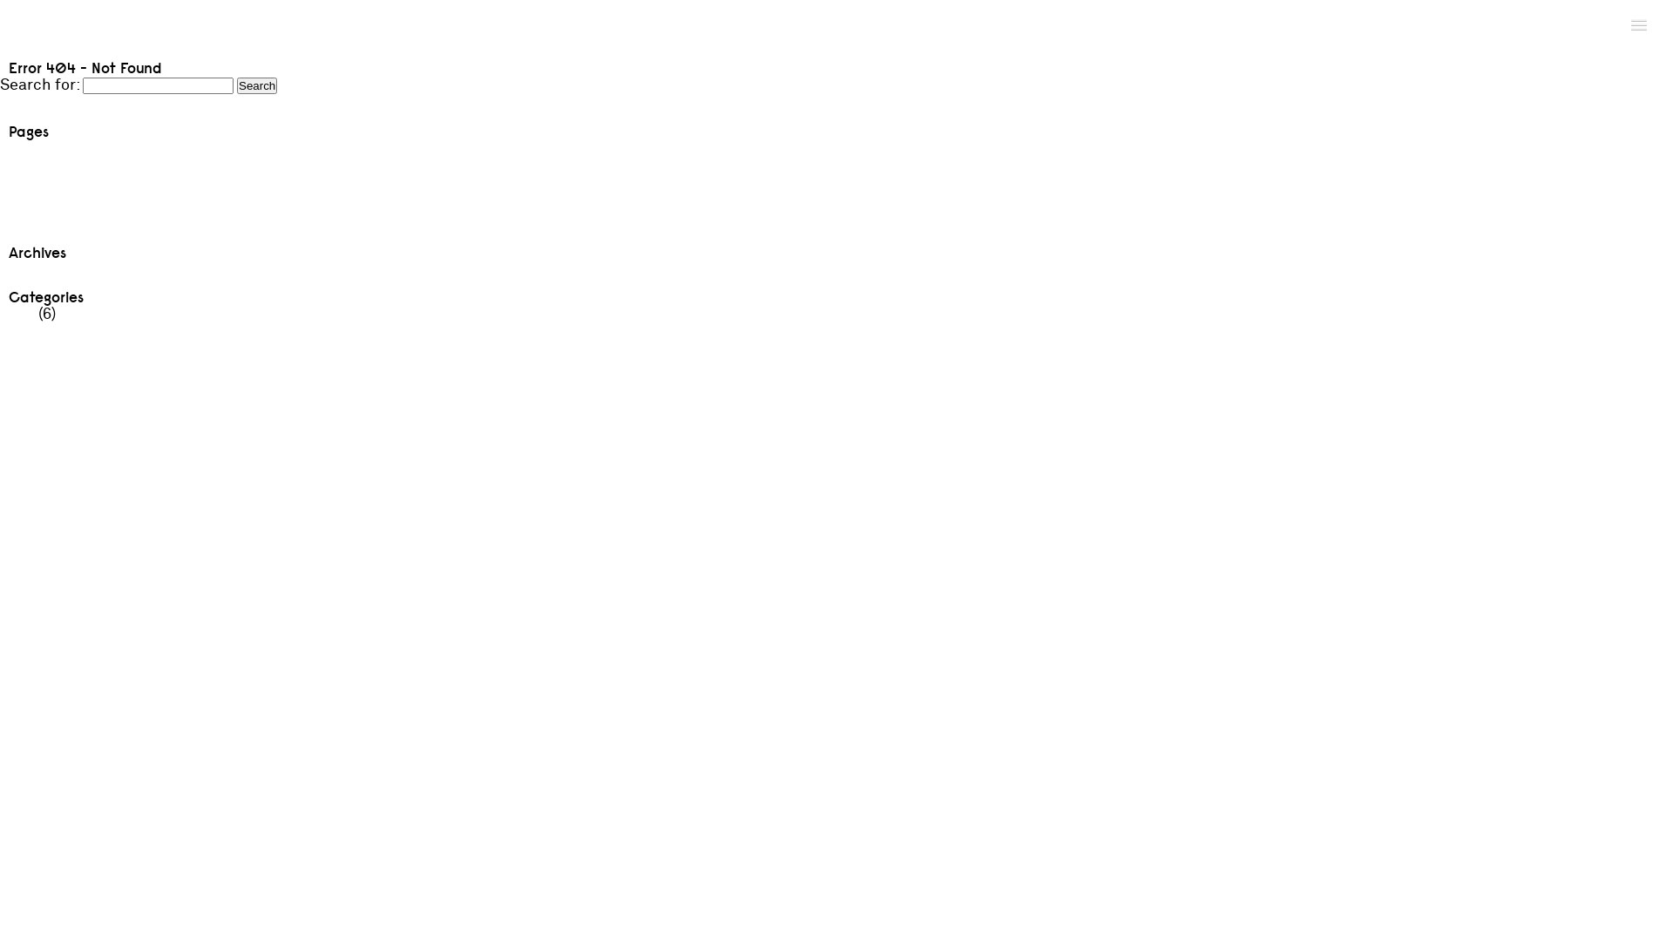  Describe the element at coordinates (48, 270) in the screenshot. I see `January 2014` at that location.